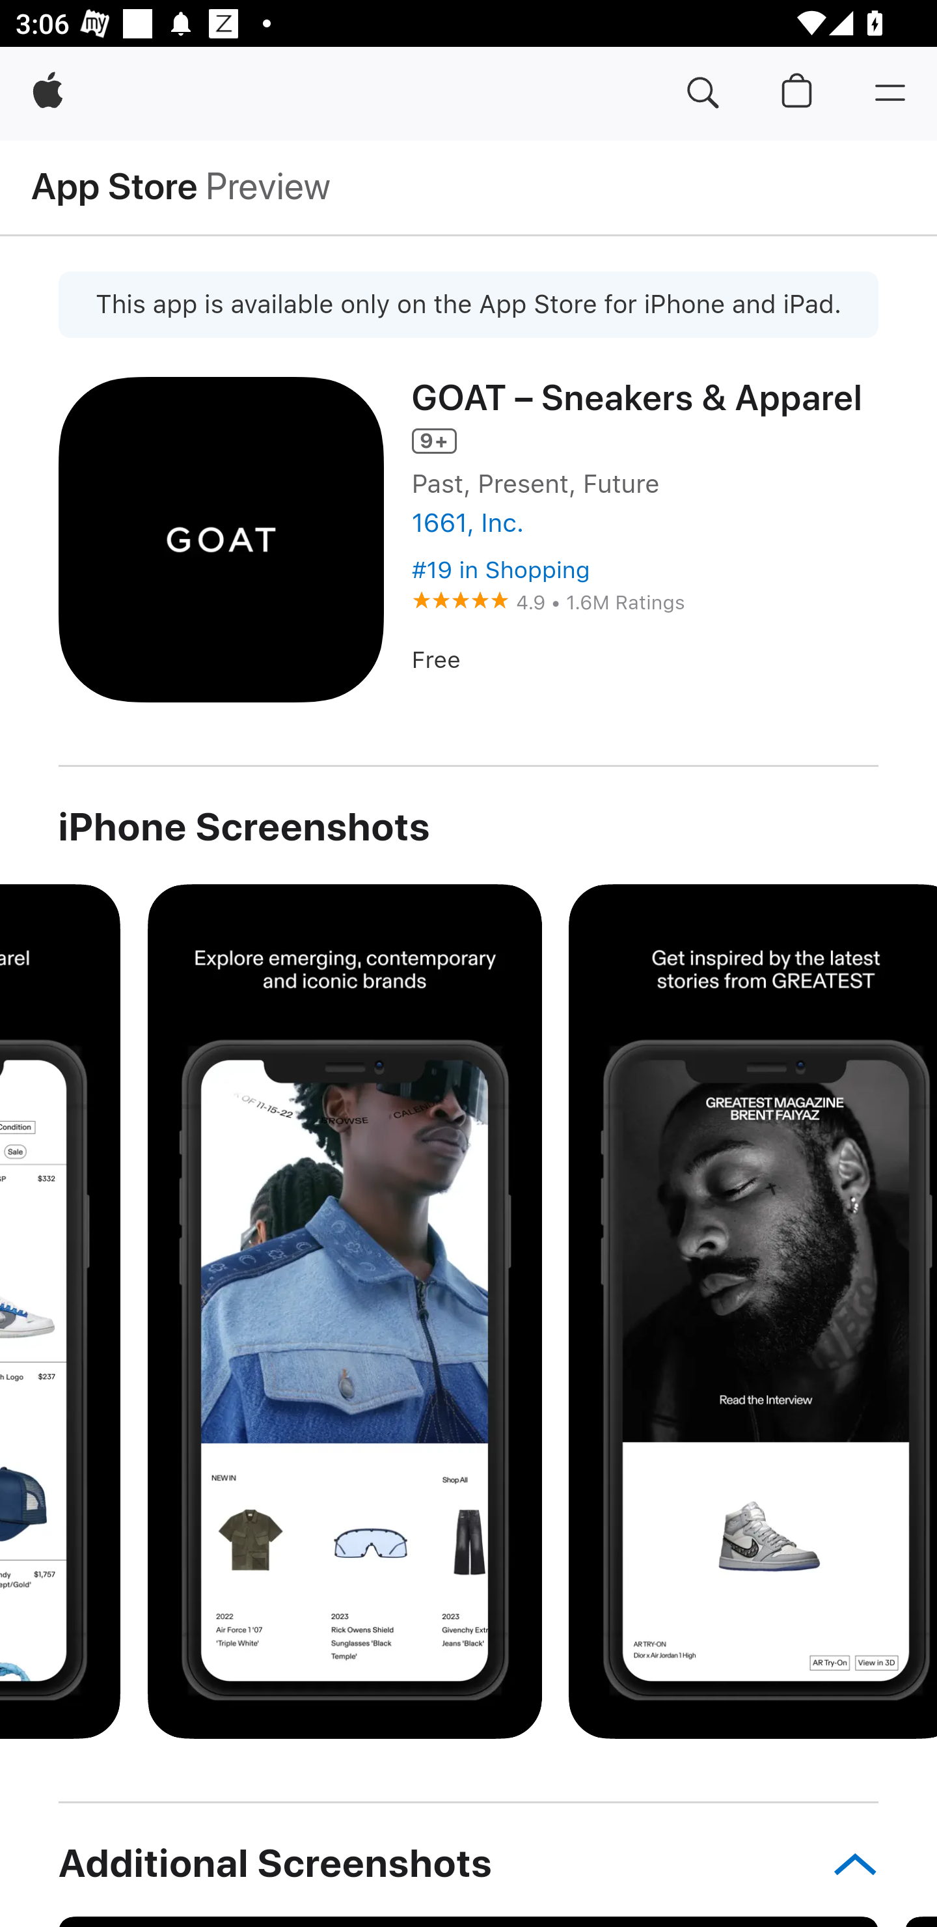  Describe the element at coordinates (796, 94) in the screenshot. I see `Shopping Bag` at that location.